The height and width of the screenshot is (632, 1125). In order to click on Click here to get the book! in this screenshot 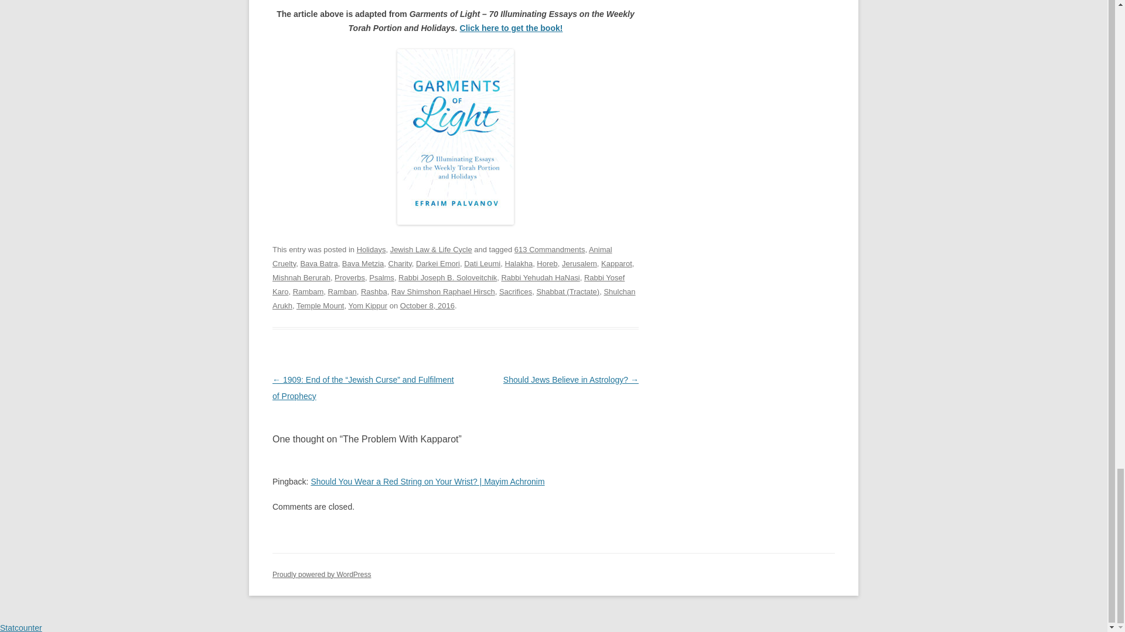, I will do `click(512, 28)`.